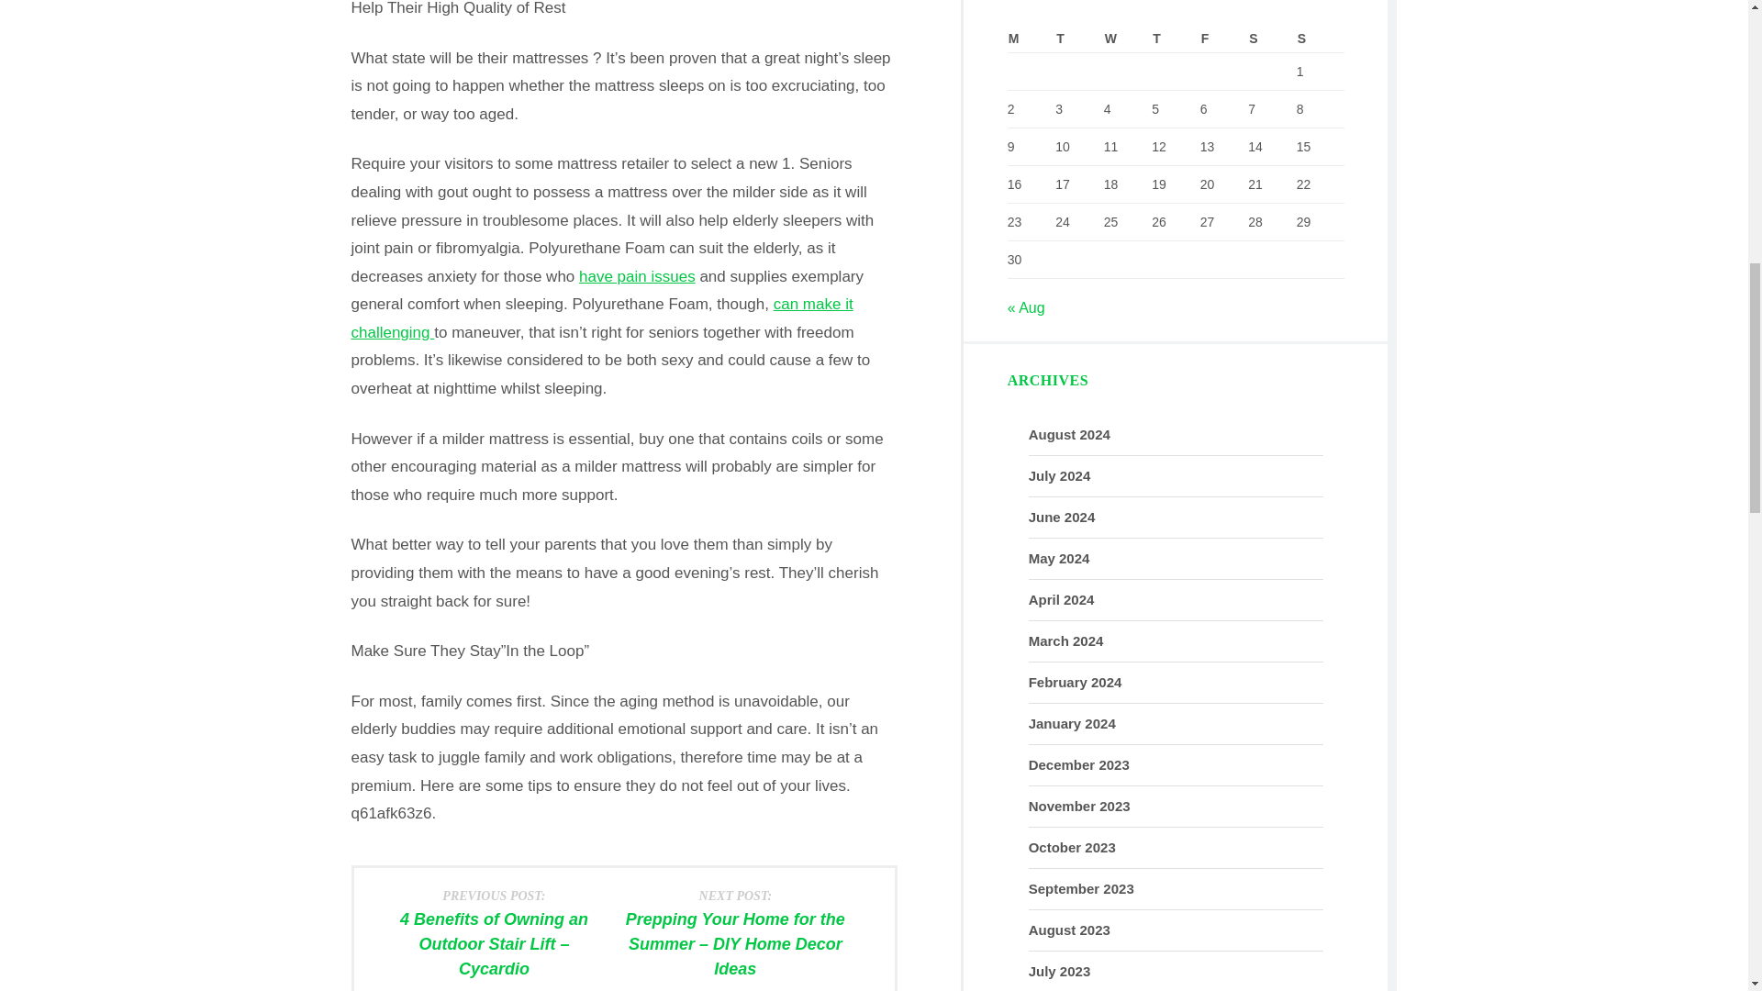 The height and width of the screenshot is (991, 1762). I want to click on December 2023, so click(1079, 765).